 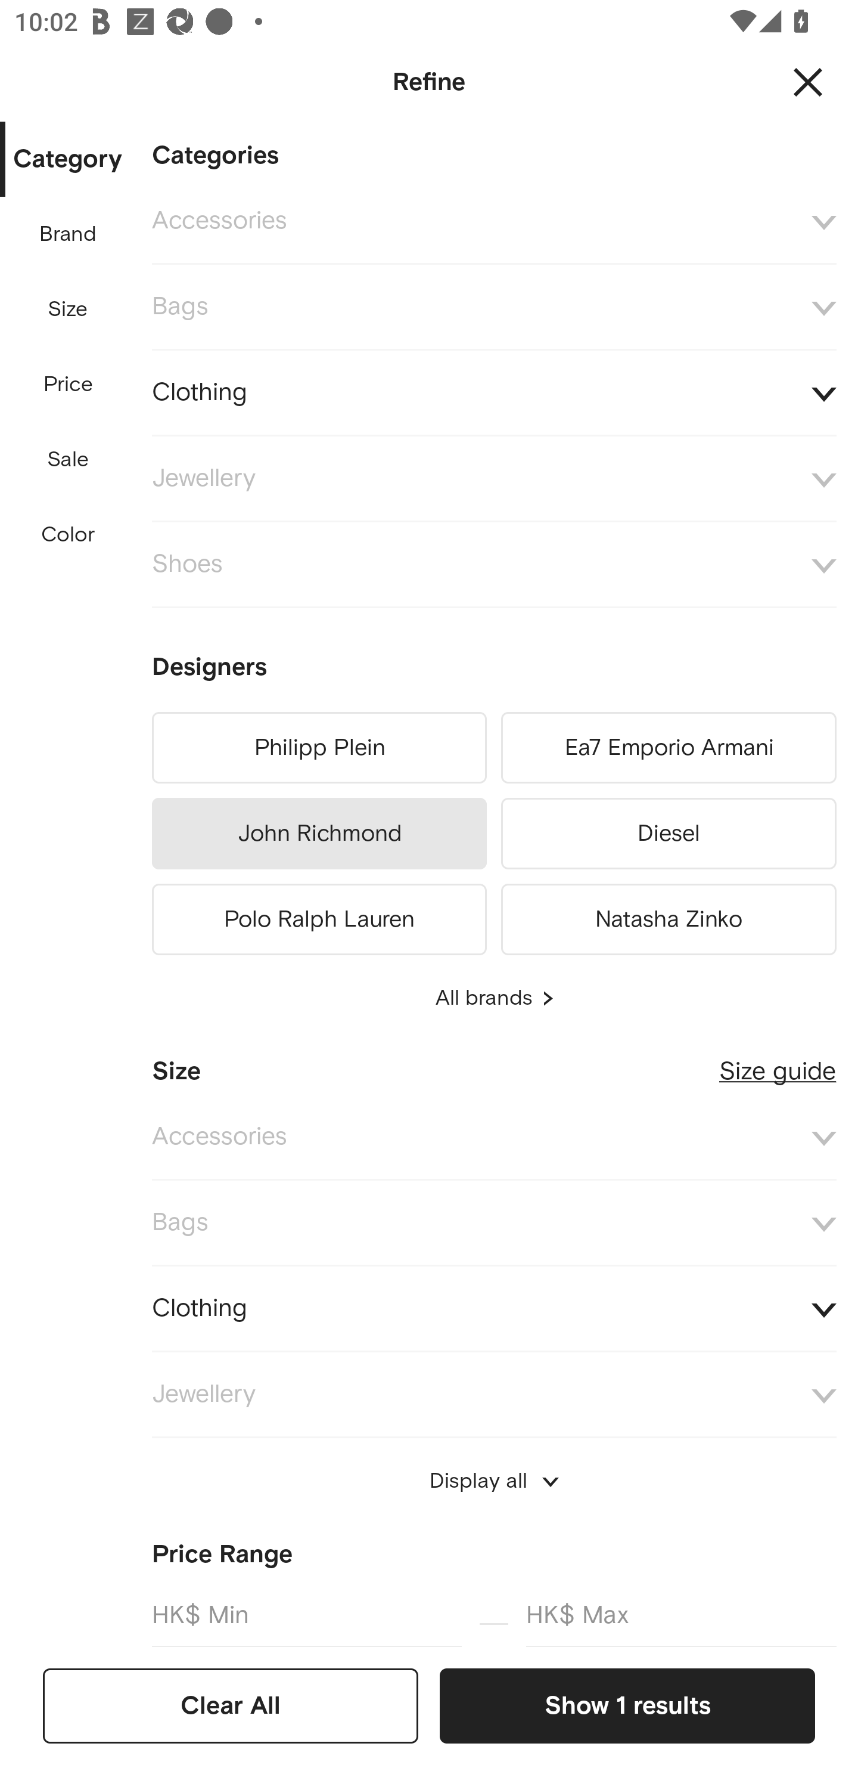 I want to click on Shoes, so click(x=494, y=565).